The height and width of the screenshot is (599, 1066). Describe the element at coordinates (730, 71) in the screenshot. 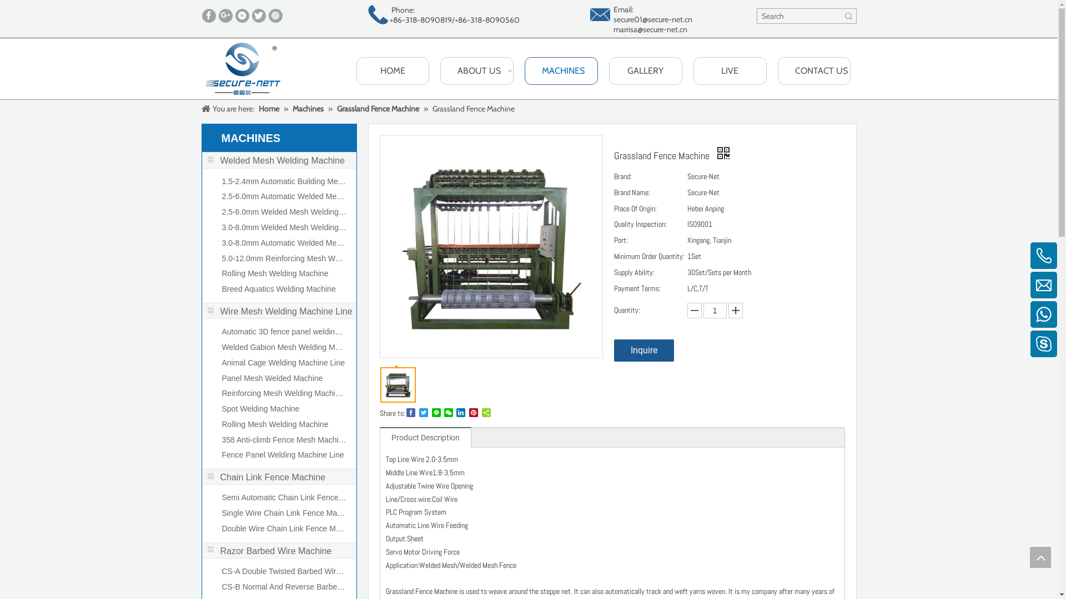

I see `LIVE` at that location.